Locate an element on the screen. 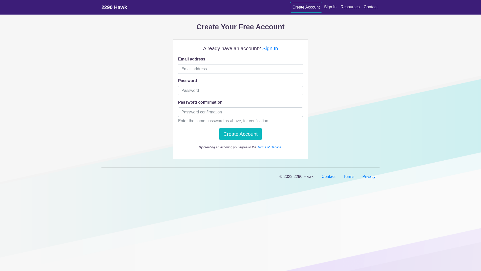 The width and height of the screenshot is (481, 271). Enter the same password as above, for verification. is located at coordinates (241, 112).